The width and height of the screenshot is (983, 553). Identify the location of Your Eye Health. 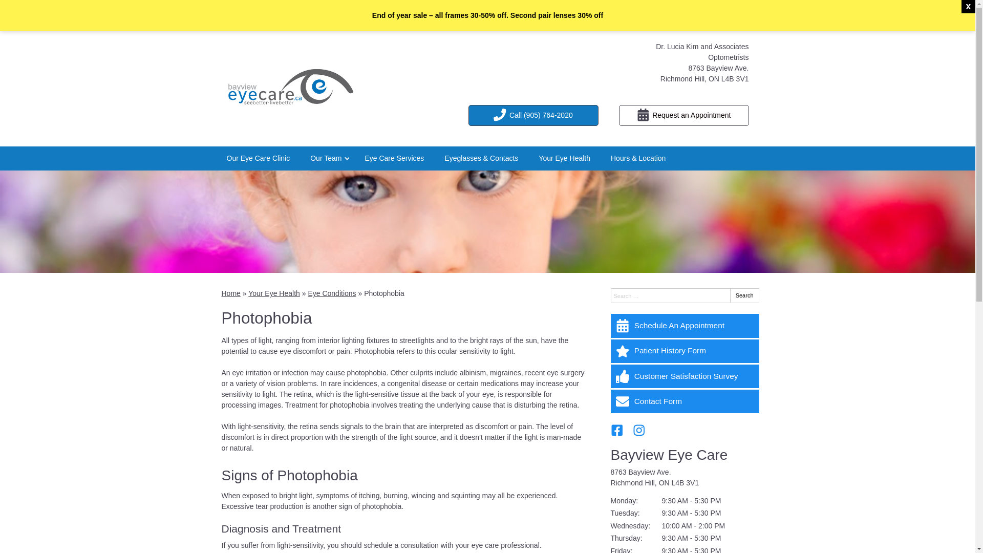
(274, 293).